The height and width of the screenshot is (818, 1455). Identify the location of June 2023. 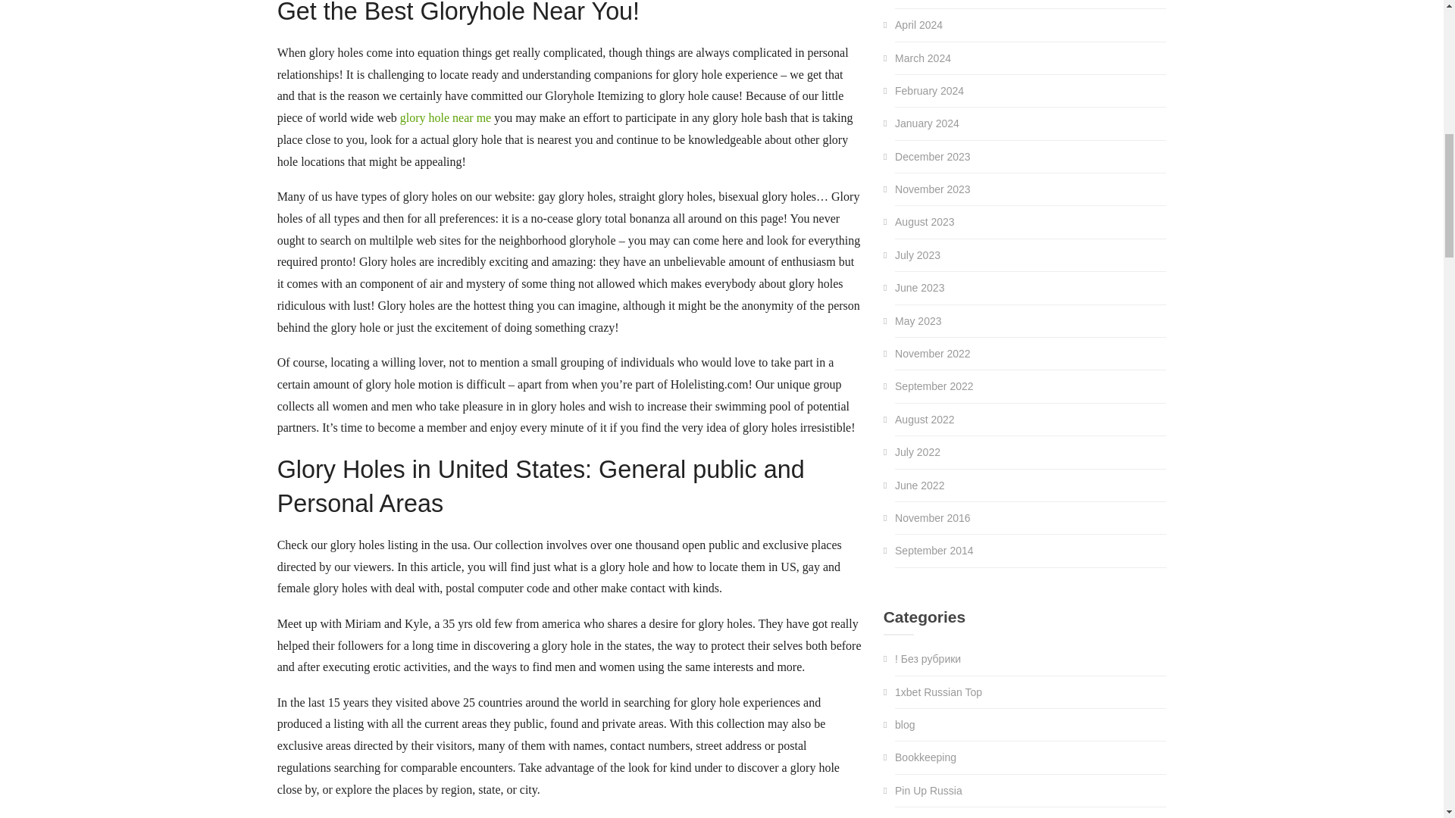
(919, 287).